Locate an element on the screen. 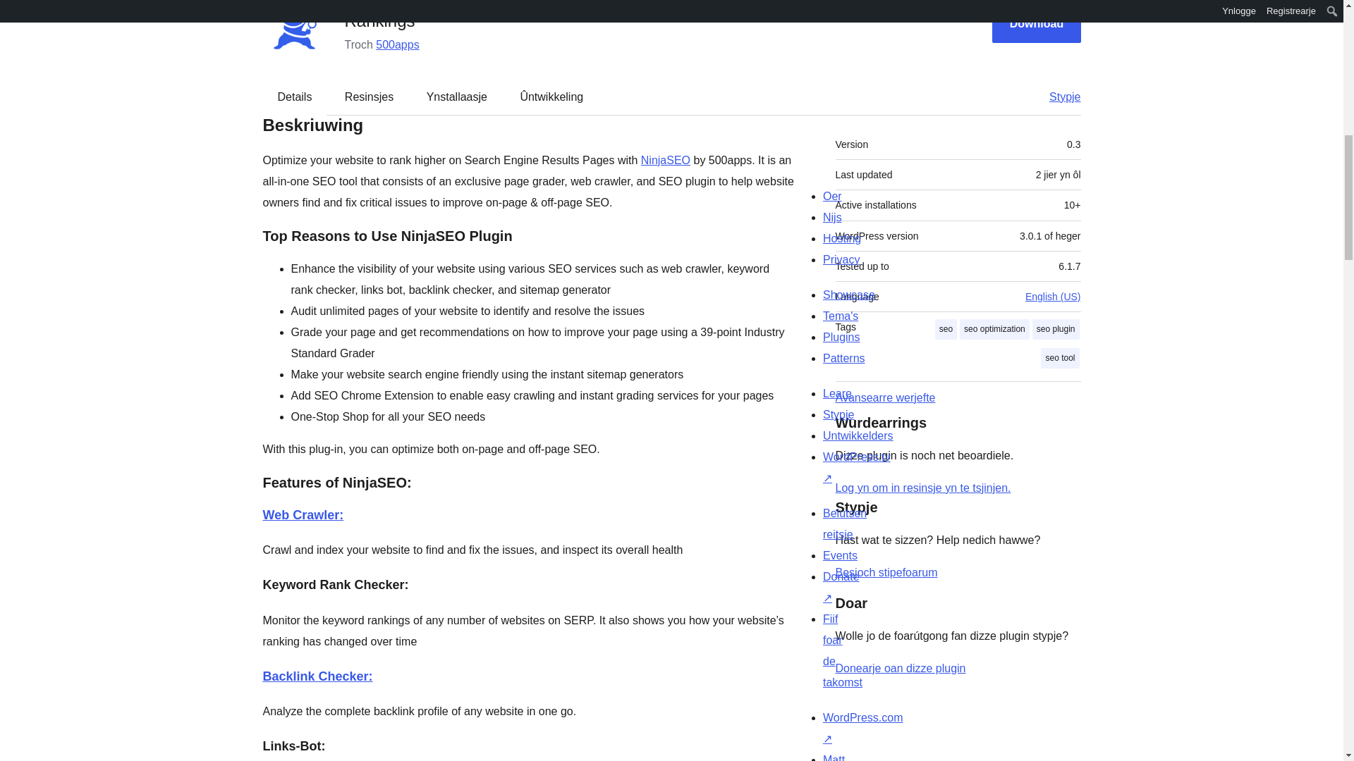 Image resolution: width=1354 pixels, height=761 pixels. 500apps is located at coordinates (397, 45).